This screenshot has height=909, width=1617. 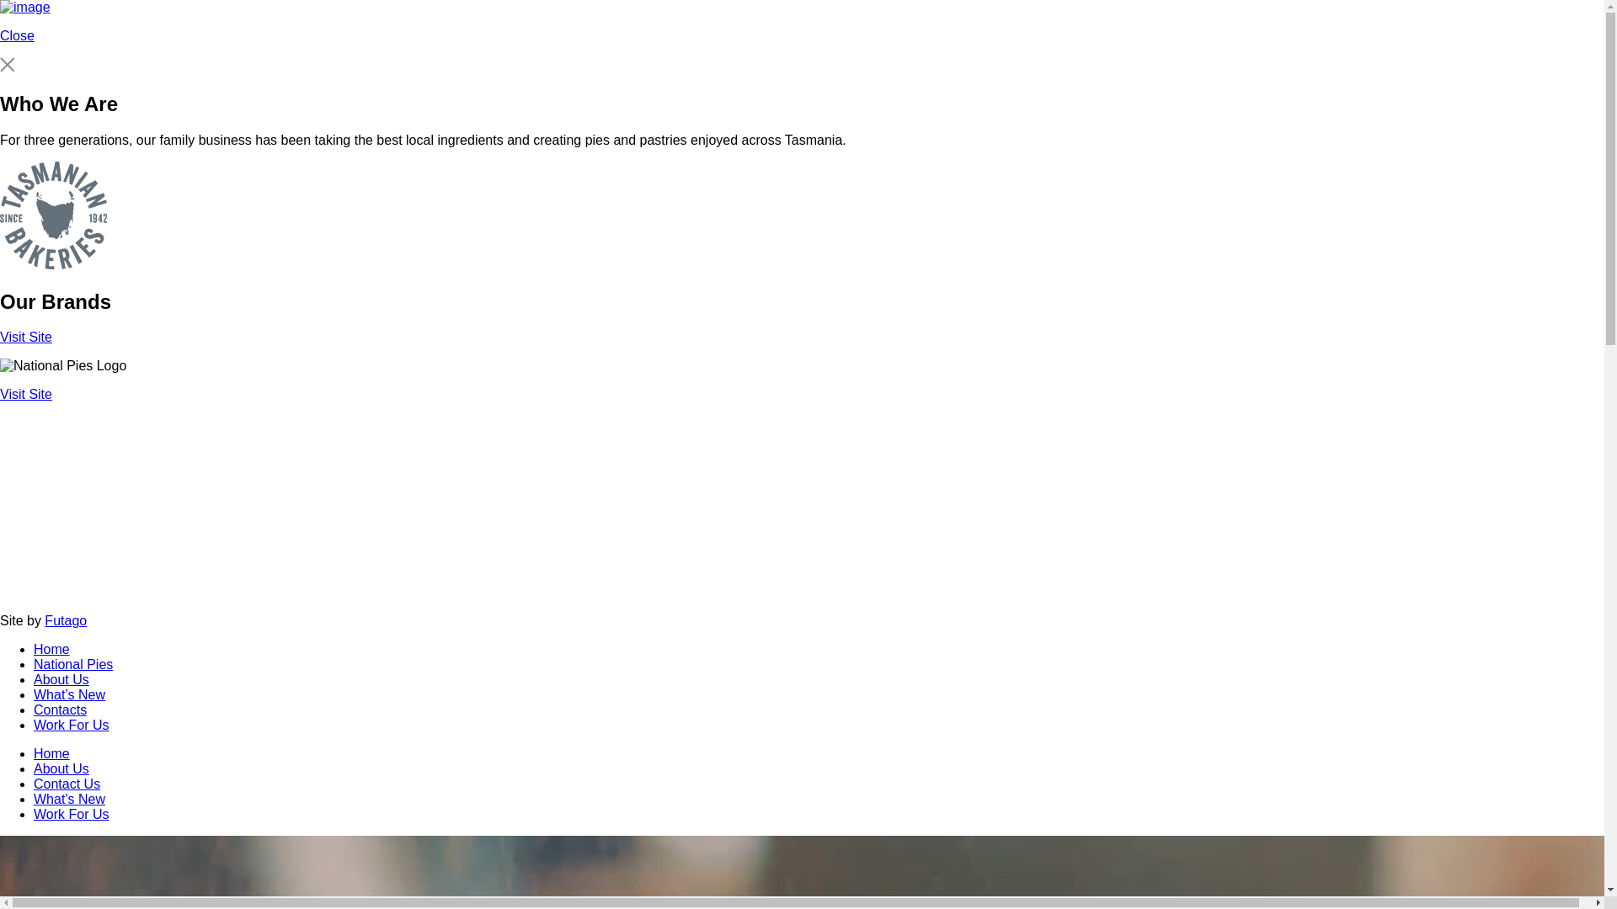 What do you see at coordinates (71, 726) in the screenshot?
I see `Work For Us` at bounding box center [71, 726].